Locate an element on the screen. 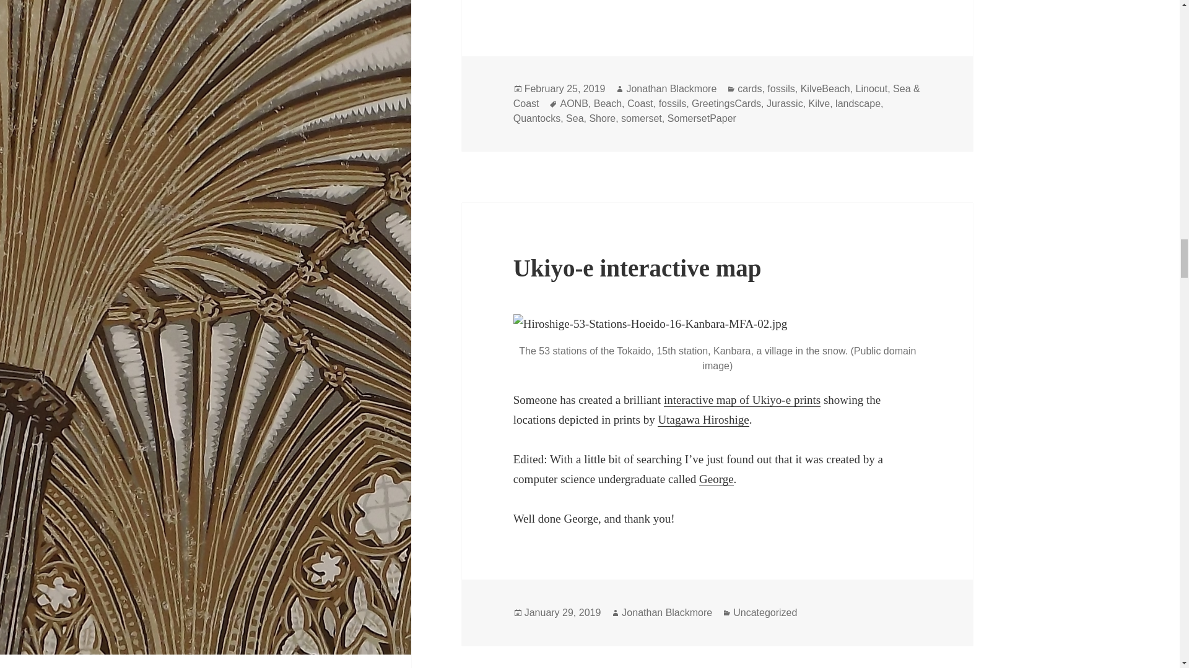 Image resolution: width=1189 pixels, height=668 pixels. cards is located at coordinates (749, 89).